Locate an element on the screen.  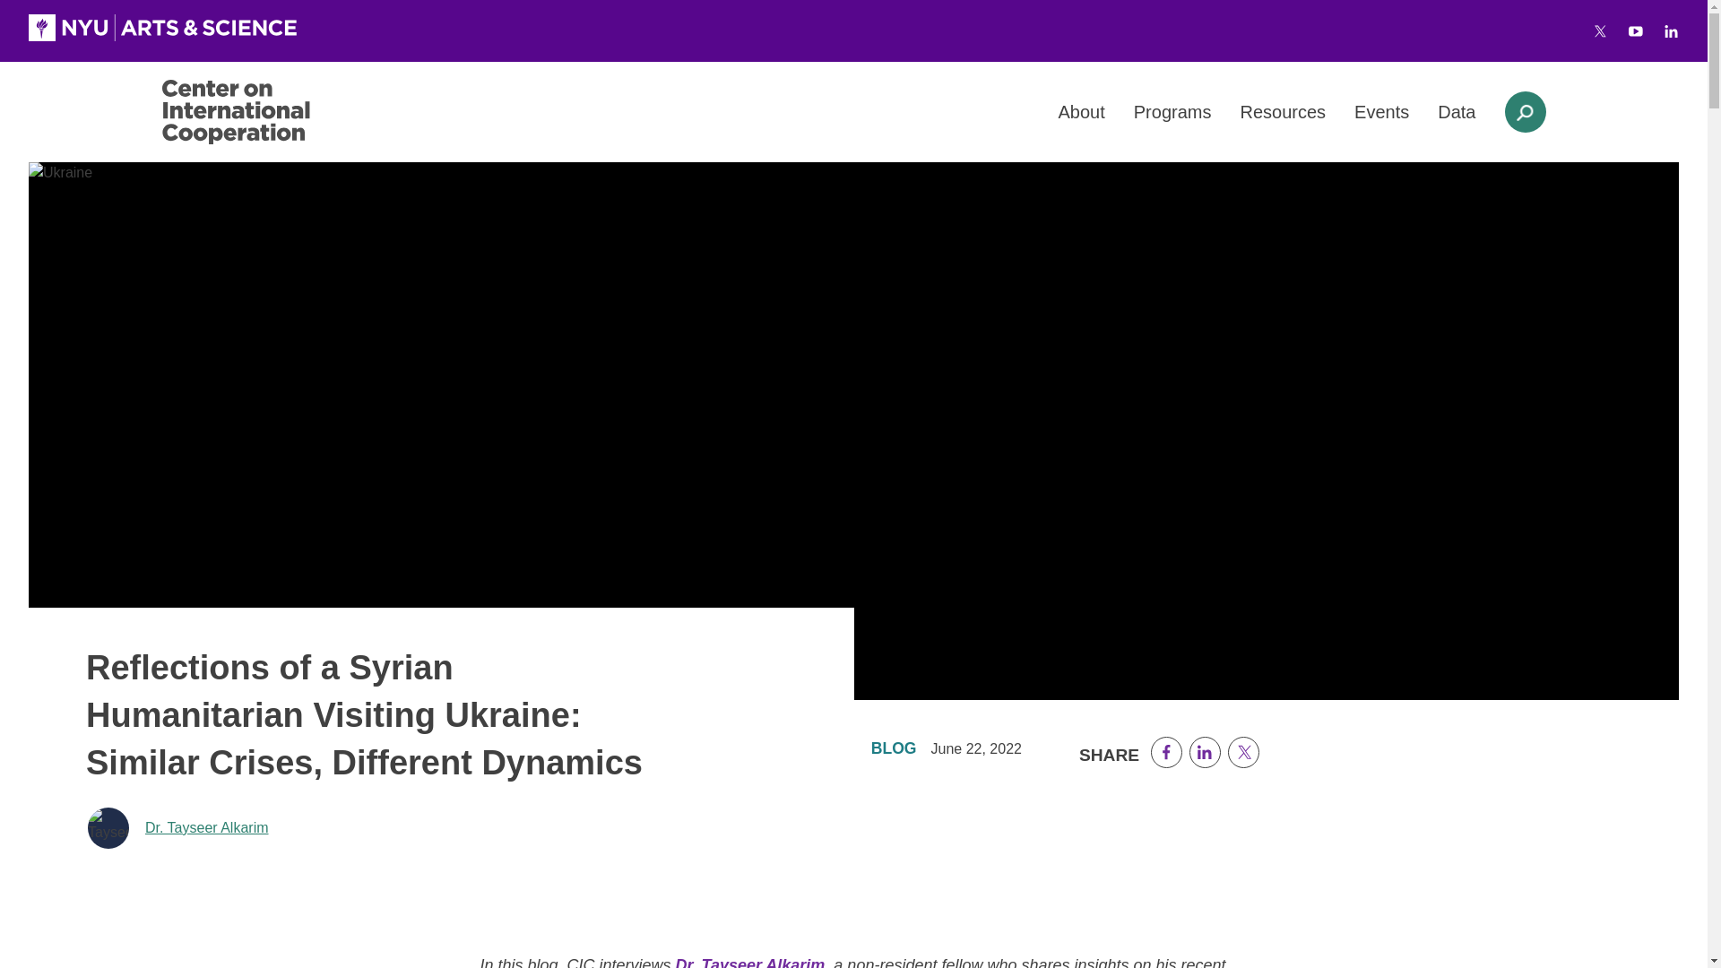
LinkedIn is located at coordinates (1671, 31).